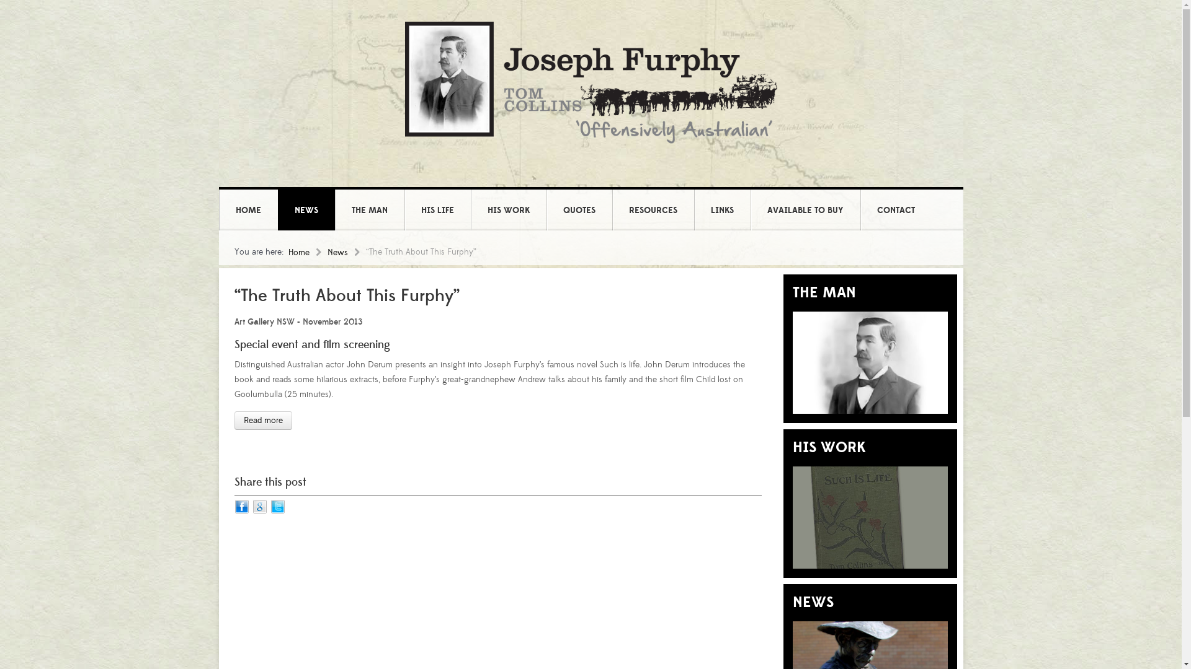 This screenshot has height=669, width=1191. I want to click on News, so click(347, 253).